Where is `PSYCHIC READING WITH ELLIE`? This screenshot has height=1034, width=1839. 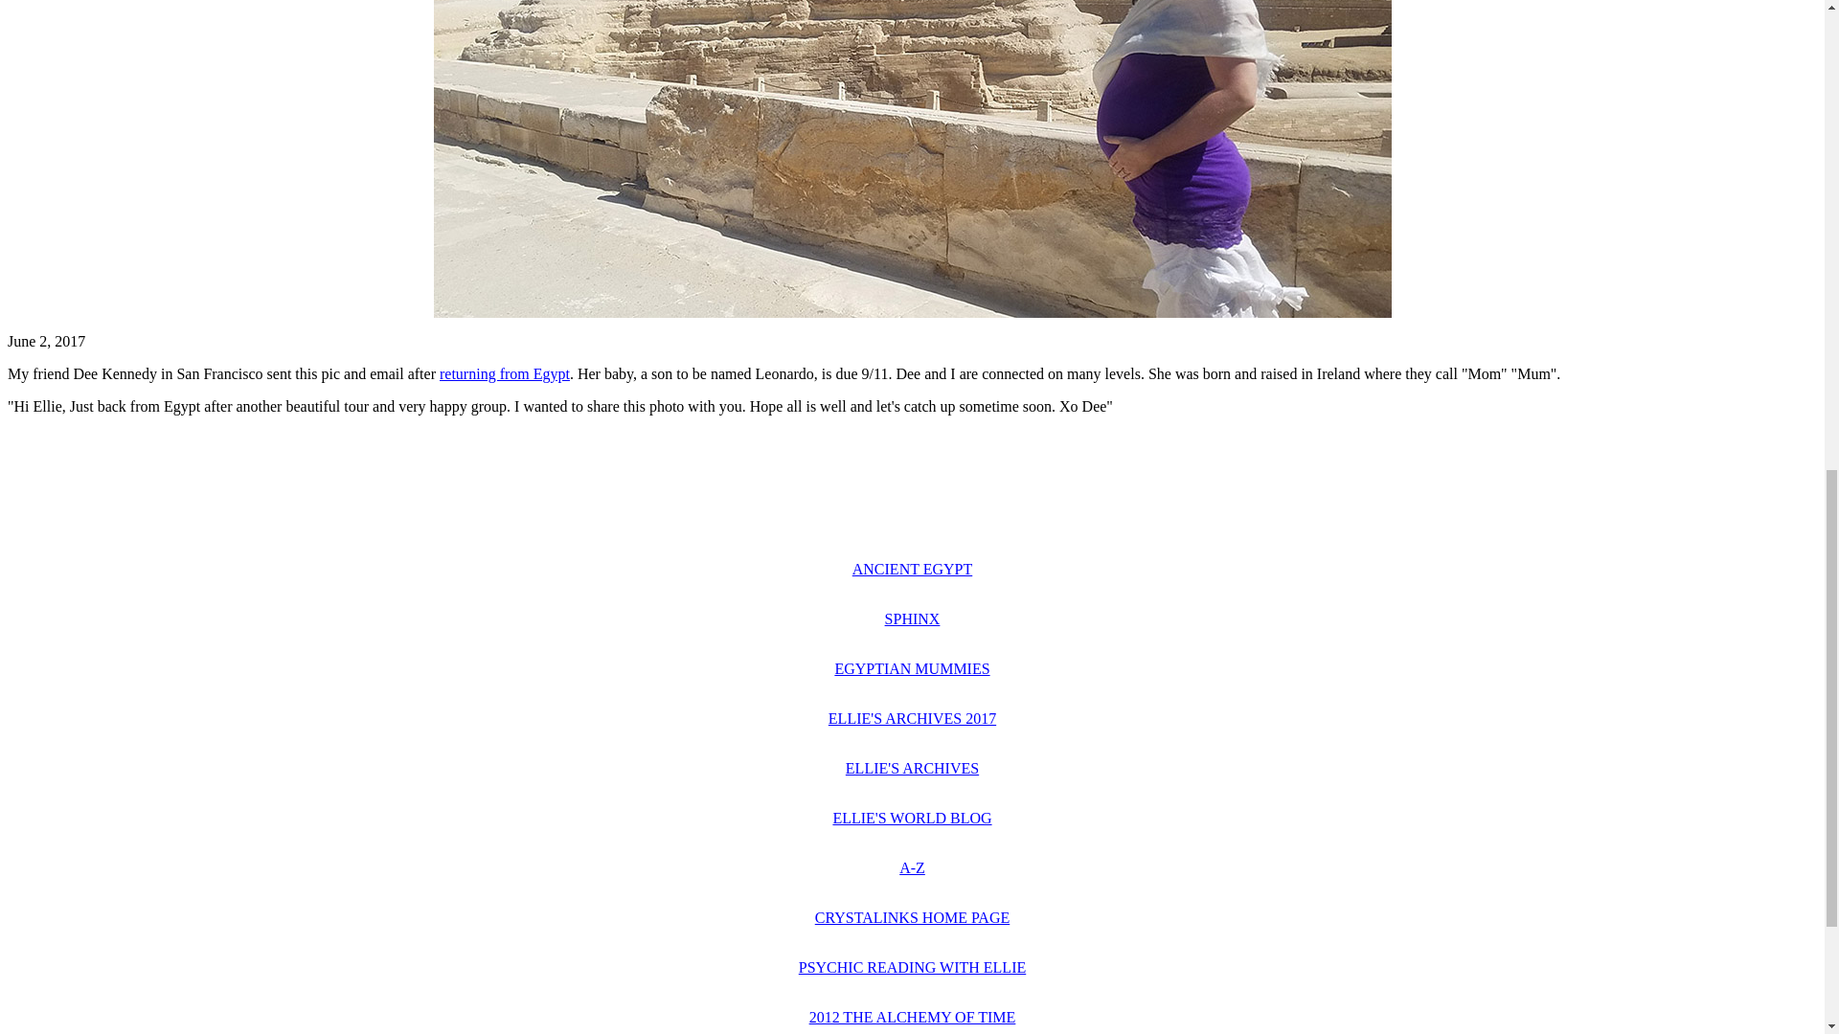 PSYCHIC READING WITH ELLIE is located at coordinates (912, 967).